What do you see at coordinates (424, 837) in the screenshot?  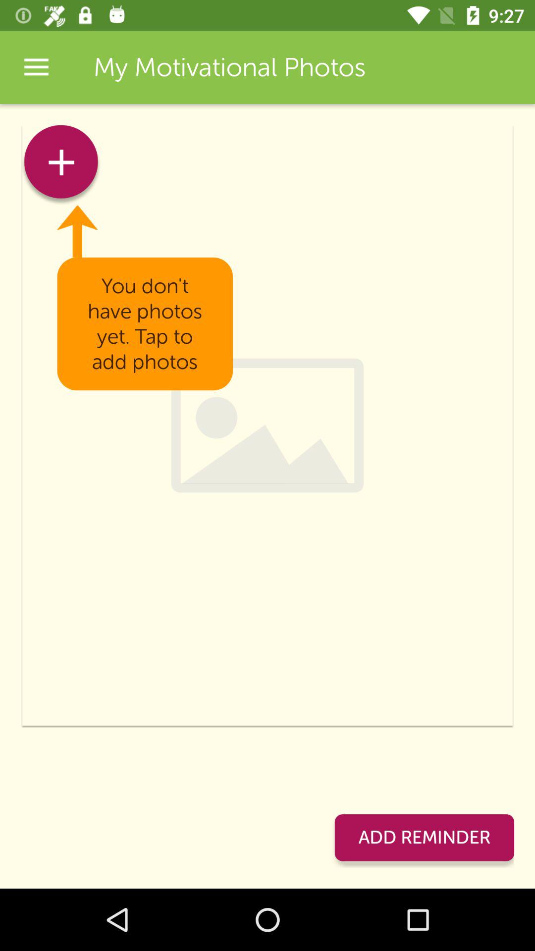 I see `turn on the add reminder icon` at bounding box center [424, 837].